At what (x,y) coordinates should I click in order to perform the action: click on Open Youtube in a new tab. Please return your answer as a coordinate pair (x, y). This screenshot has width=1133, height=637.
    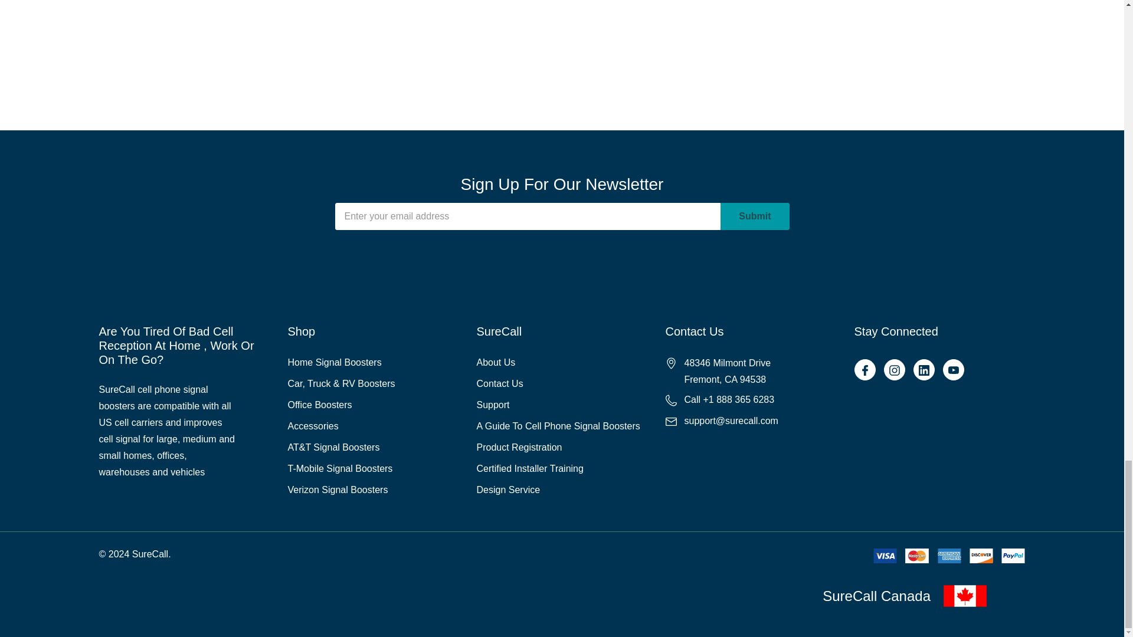
    Looking at the image, I should click on (952, 370).